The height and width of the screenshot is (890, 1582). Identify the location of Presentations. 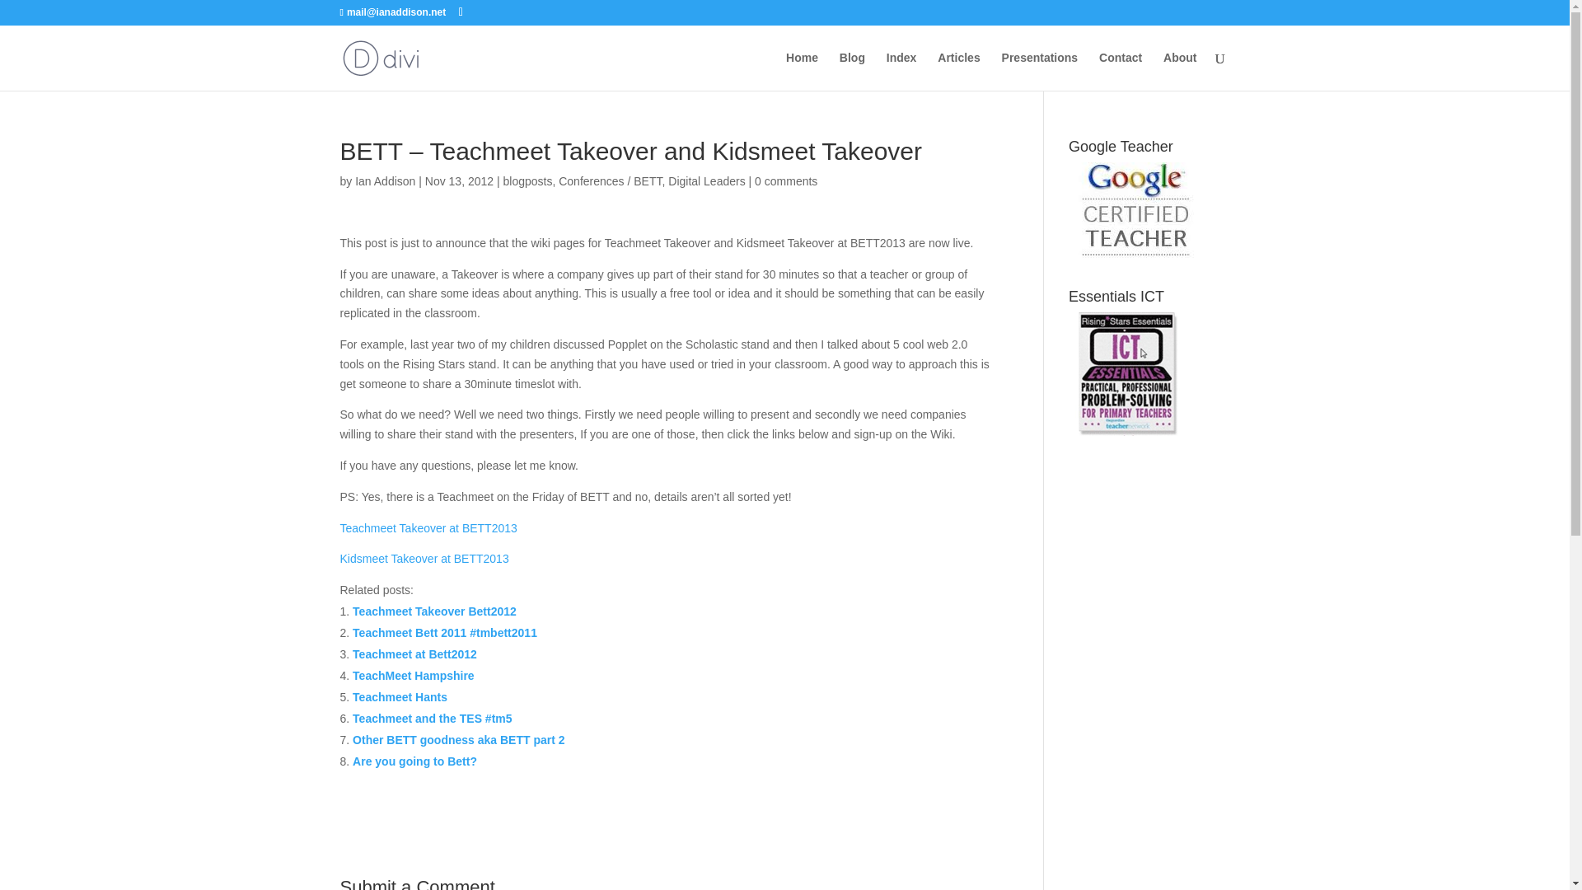
(1040, 71).